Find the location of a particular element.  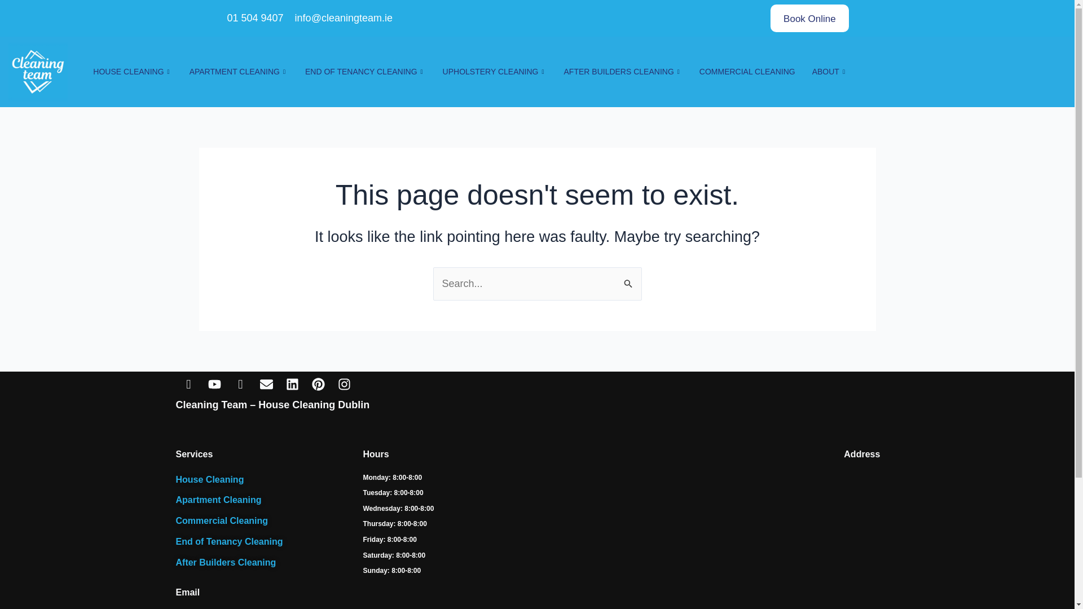

Search is located at coordinates (628, 279).